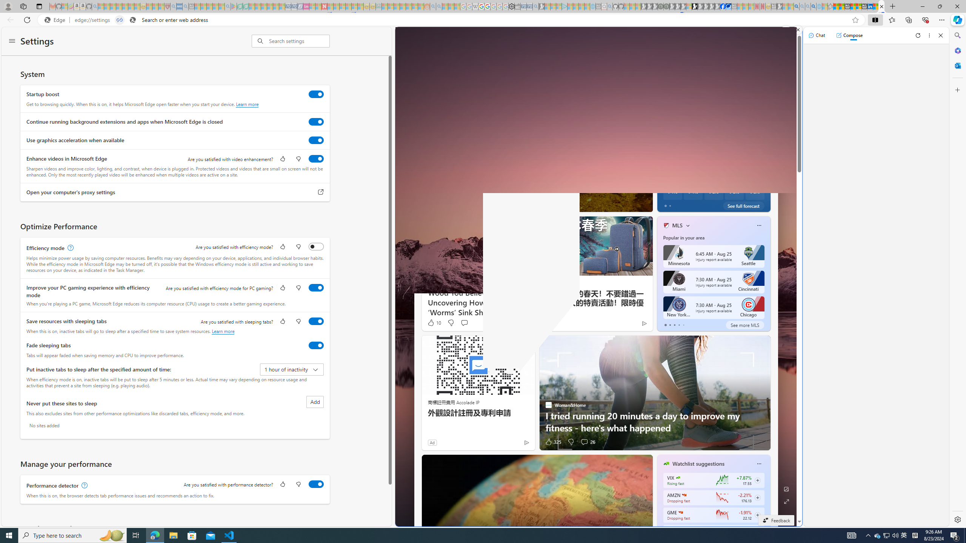 The height and width of the screenshot is (543, 966). I want to click on 207 Like, so click(668, 204).